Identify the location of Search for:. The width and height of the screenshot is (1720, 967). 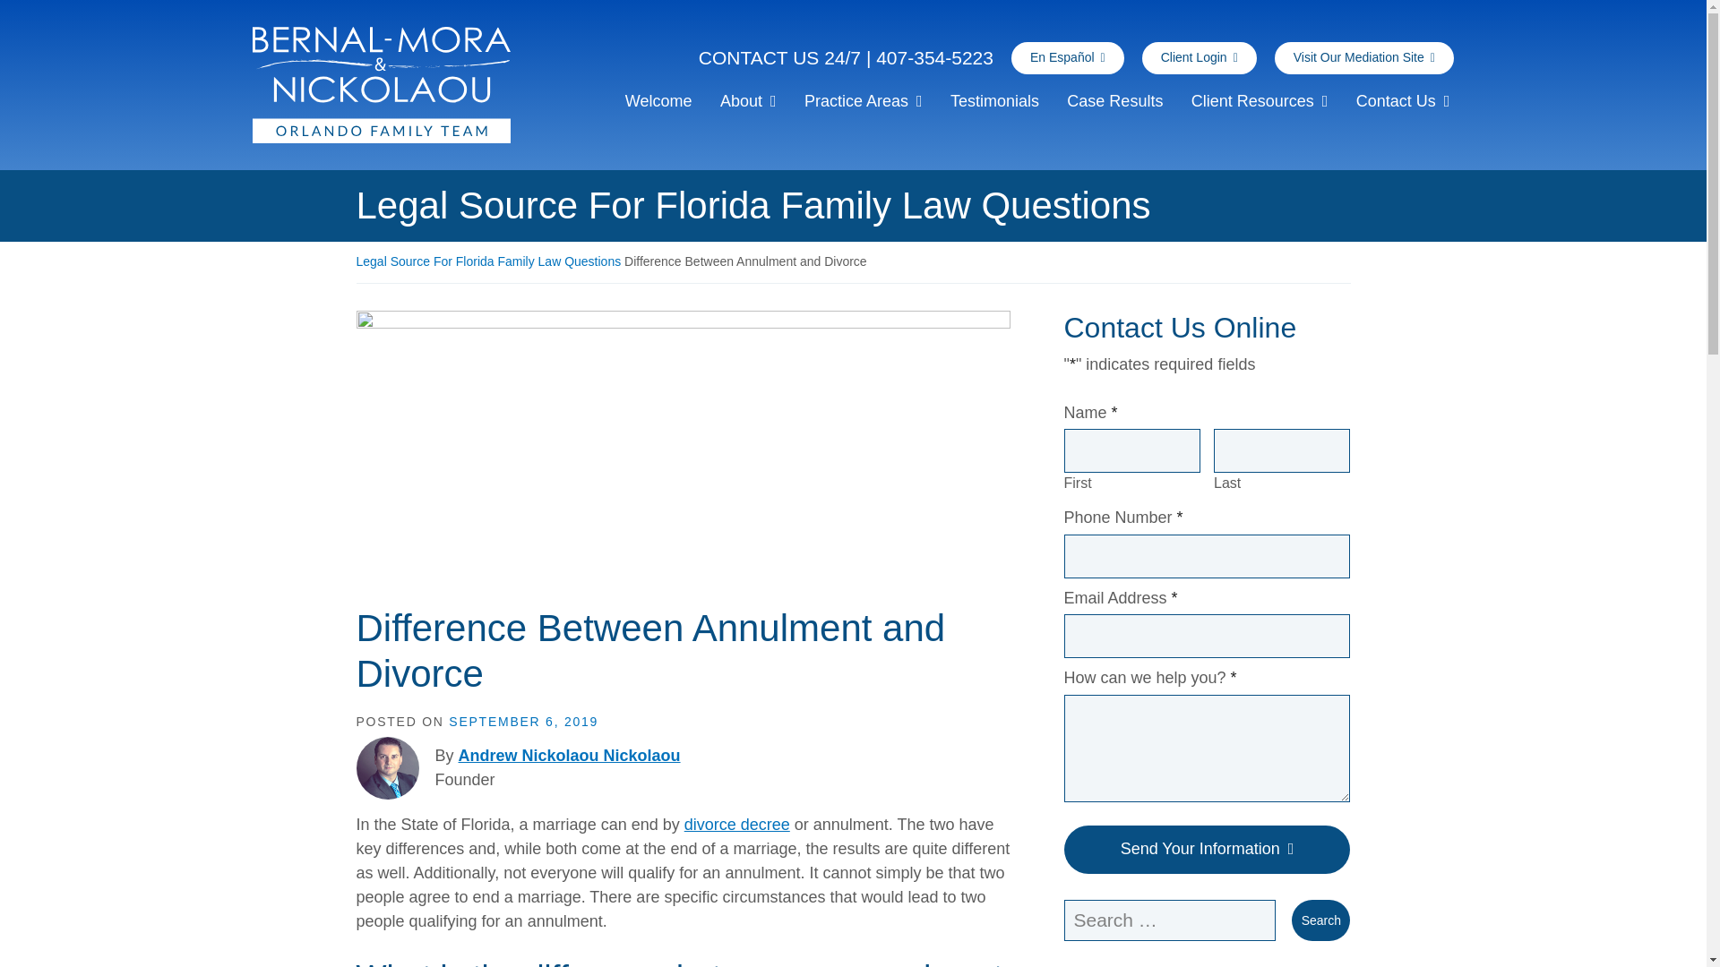
(1170, 920).